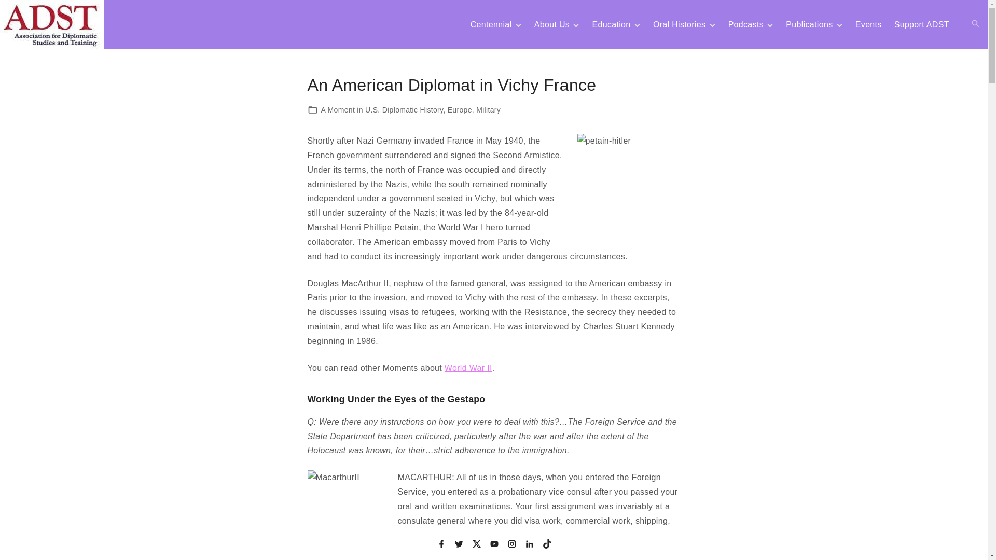  Describe the element at coordinates (746, 25) in the screenshot. I see `Podcasts` at that location.